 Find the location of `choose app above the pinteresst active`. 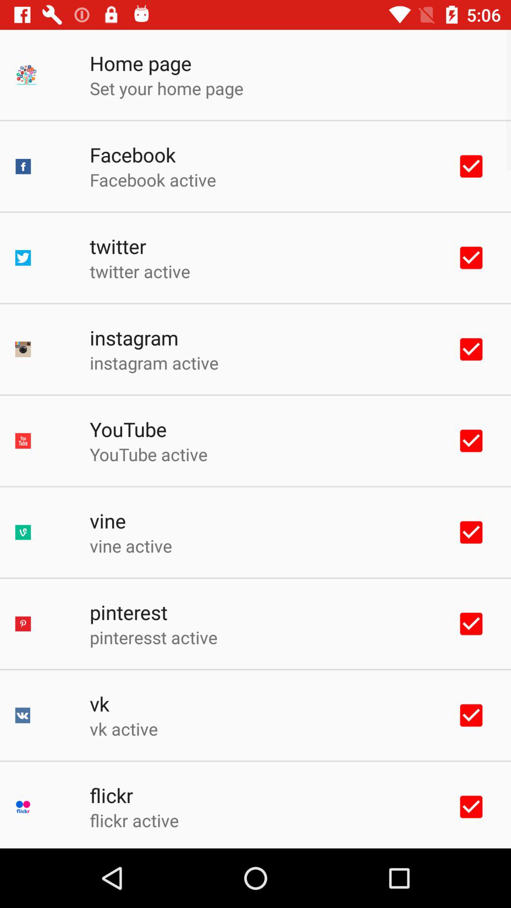

choose app above the pinteresst active is located at coordinates (128, 612).